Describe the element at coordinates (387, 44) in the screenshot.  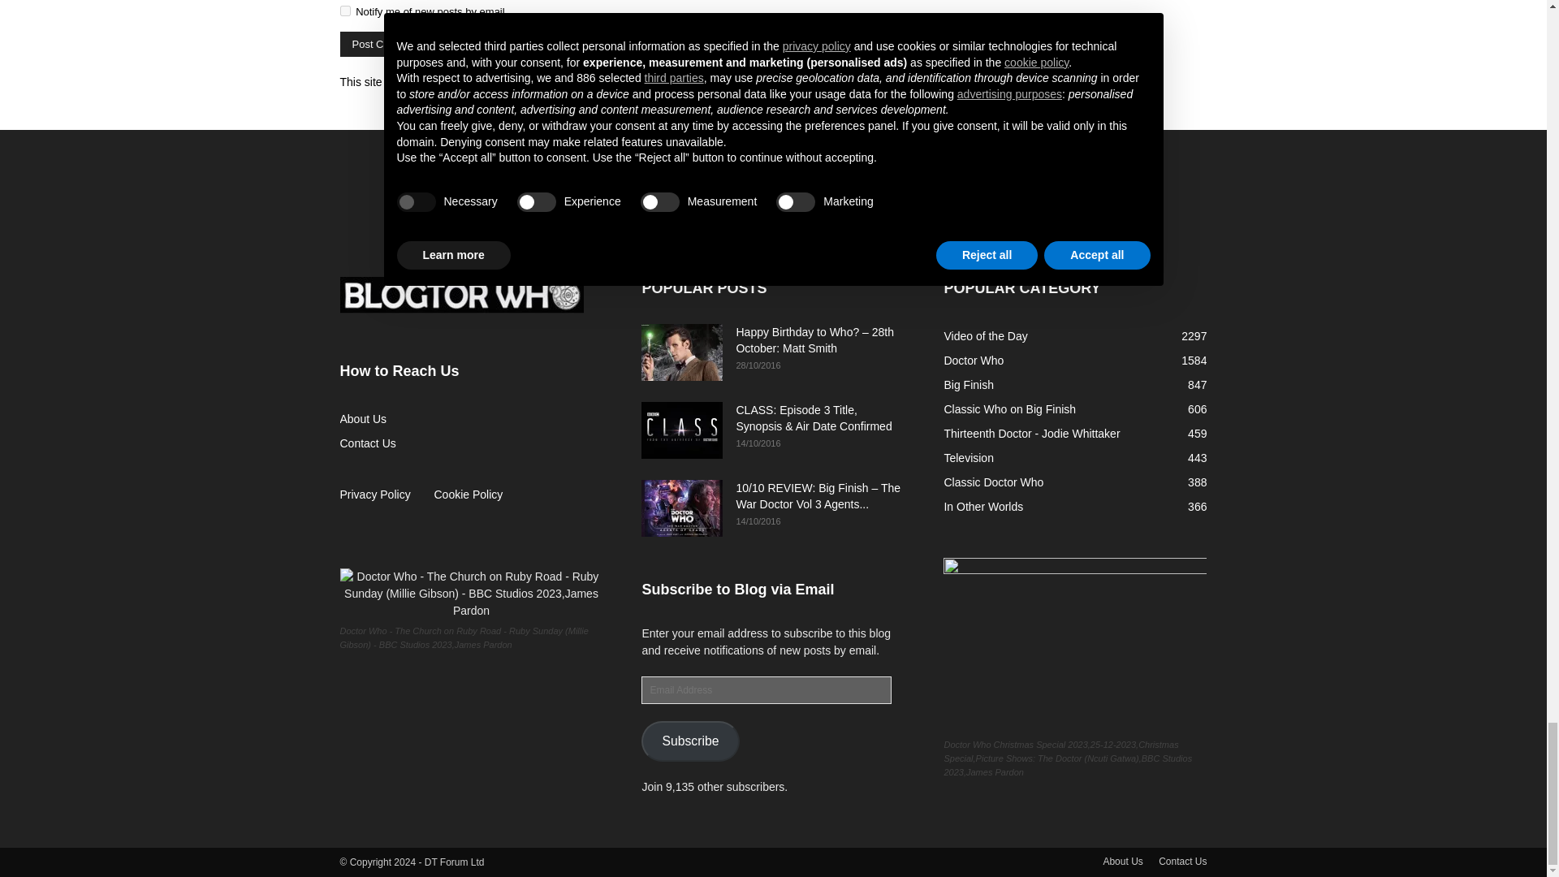
I see `Post Comment` at that location.